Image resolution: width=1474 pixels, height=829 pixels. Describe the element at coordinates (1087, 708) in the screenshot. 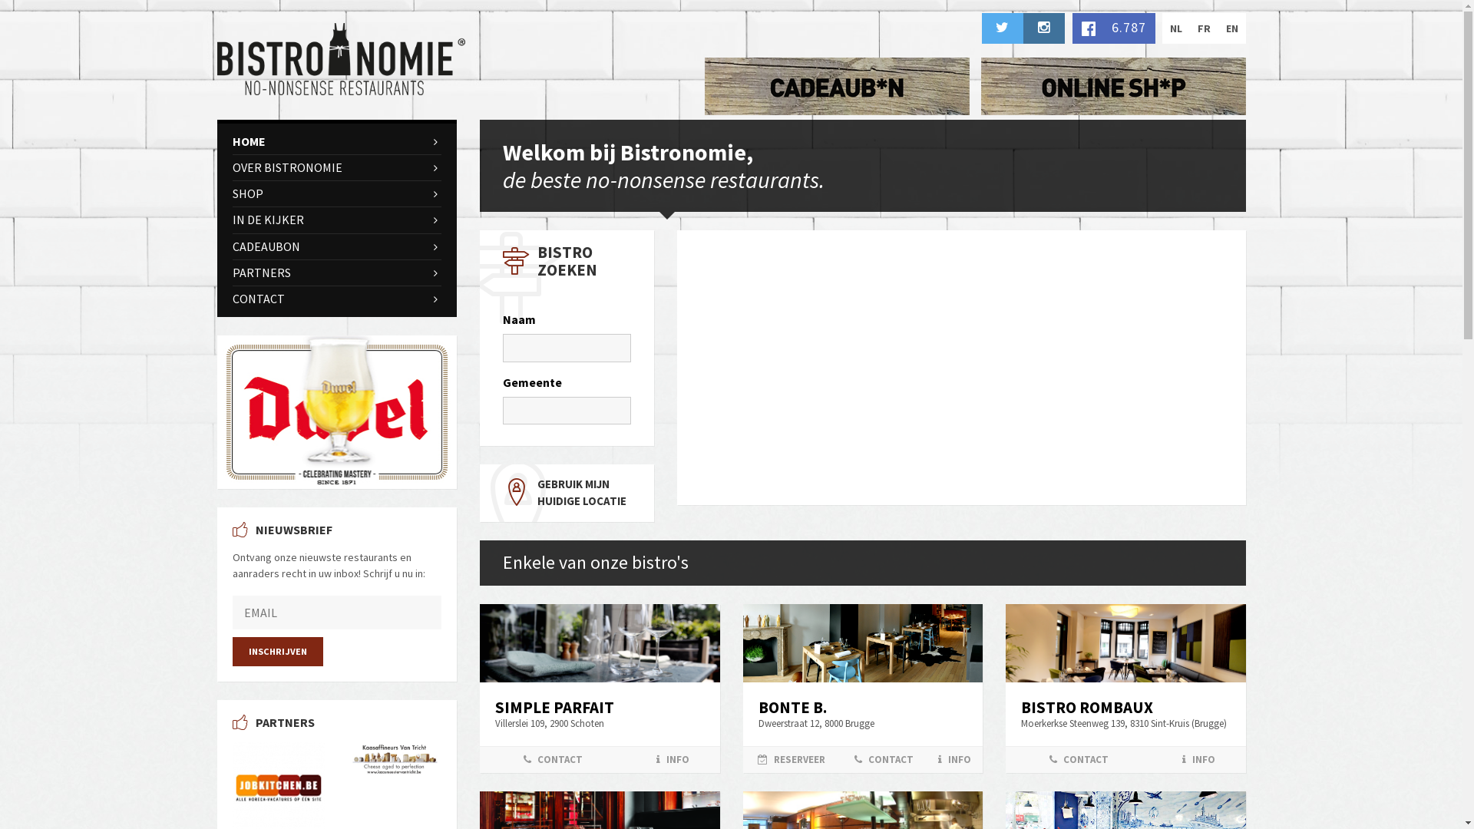

I see `BISTRO ROMBAUX` at that location.